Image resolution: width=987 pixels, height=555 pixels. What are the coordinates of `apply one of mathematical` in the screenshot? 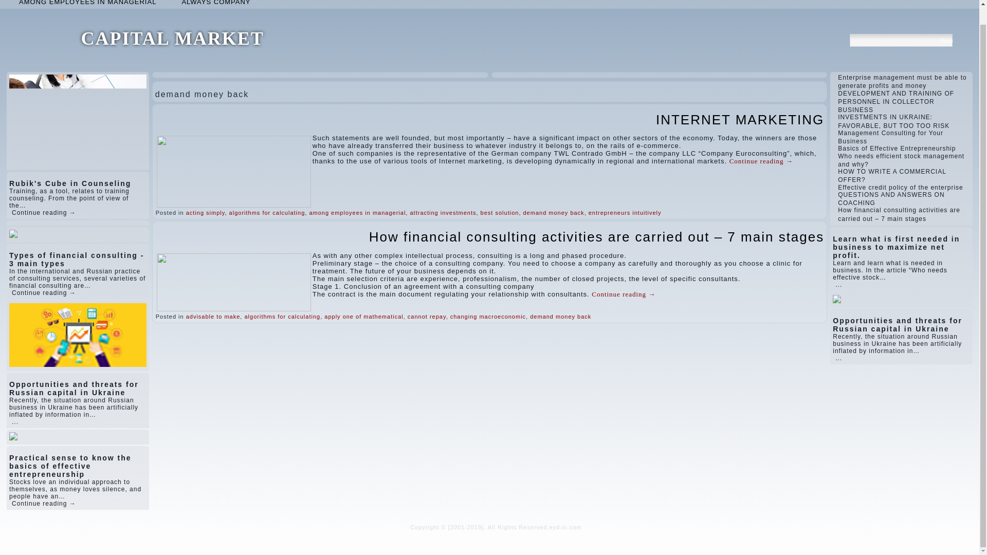 It's located at (363, 317).